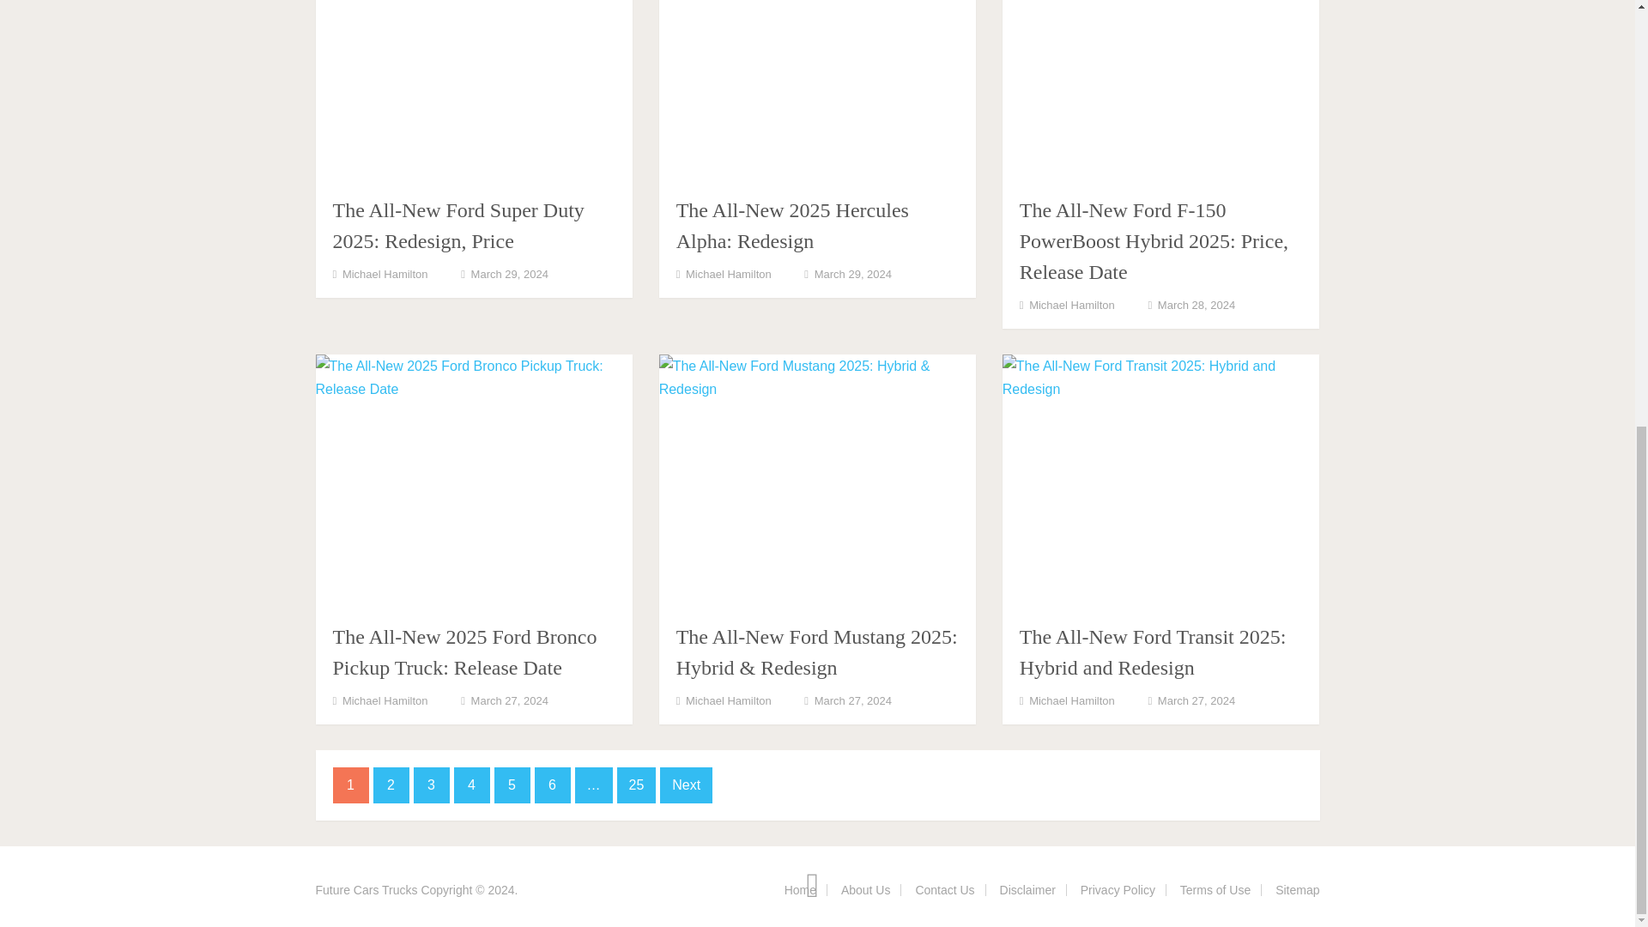 The height and width of the screenshot is (927, 1648). Describe the element at coordinates (728, 275) in the screenshot. I see `Posts by Michael Hamilton` at that location.